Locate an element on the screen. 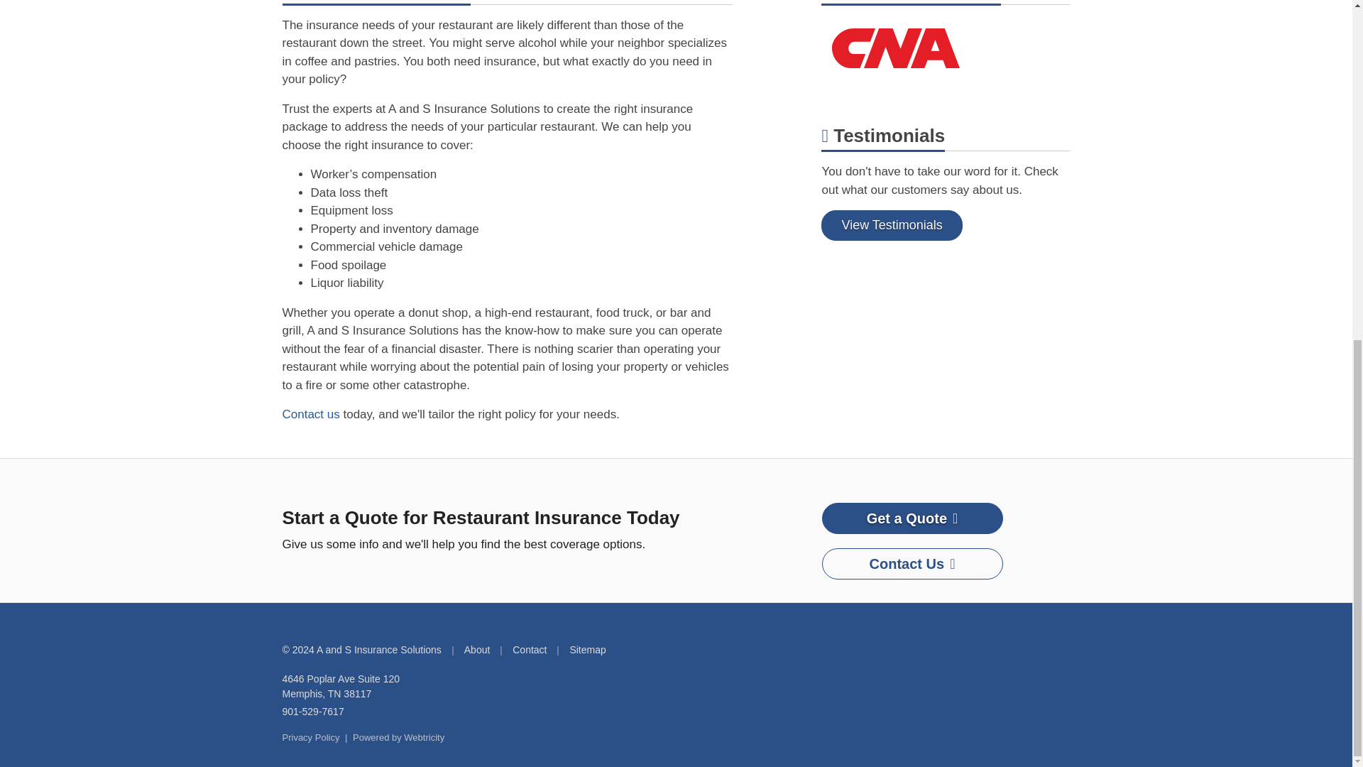 The width and height of the screenshot is (1363, 767). Contact is located at coordinates (896, 48).